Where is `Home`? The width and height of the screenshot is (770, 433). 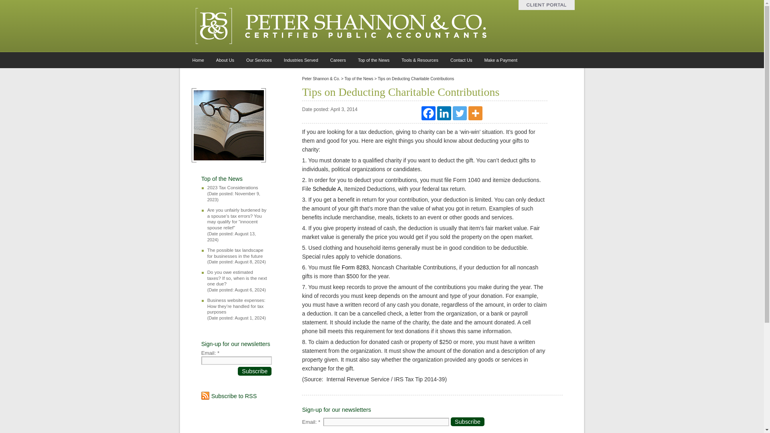
Home is located at coordinates (198, 60).